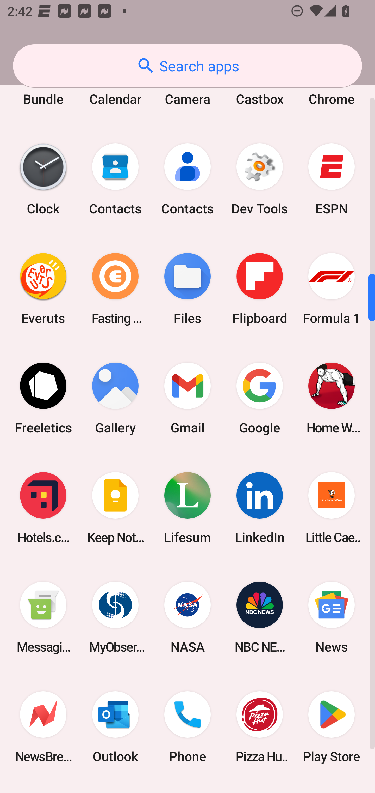 This screenshot has width=375, height=793. I want to click on Everuts, so click(43, 289).